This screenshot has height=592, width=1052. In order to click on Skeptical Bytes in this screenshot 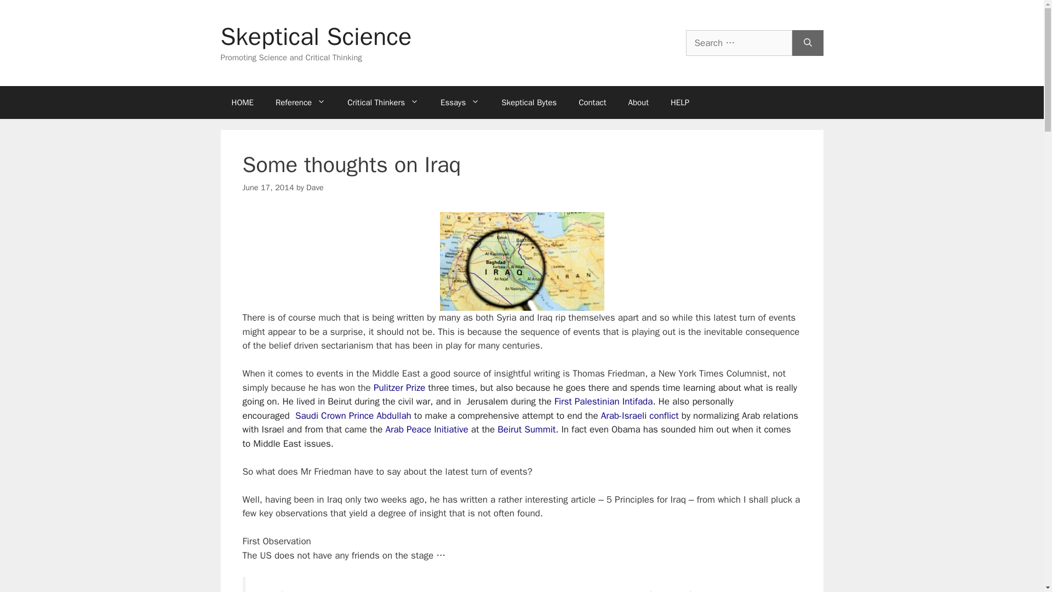, I will do `click(529, 102)`.